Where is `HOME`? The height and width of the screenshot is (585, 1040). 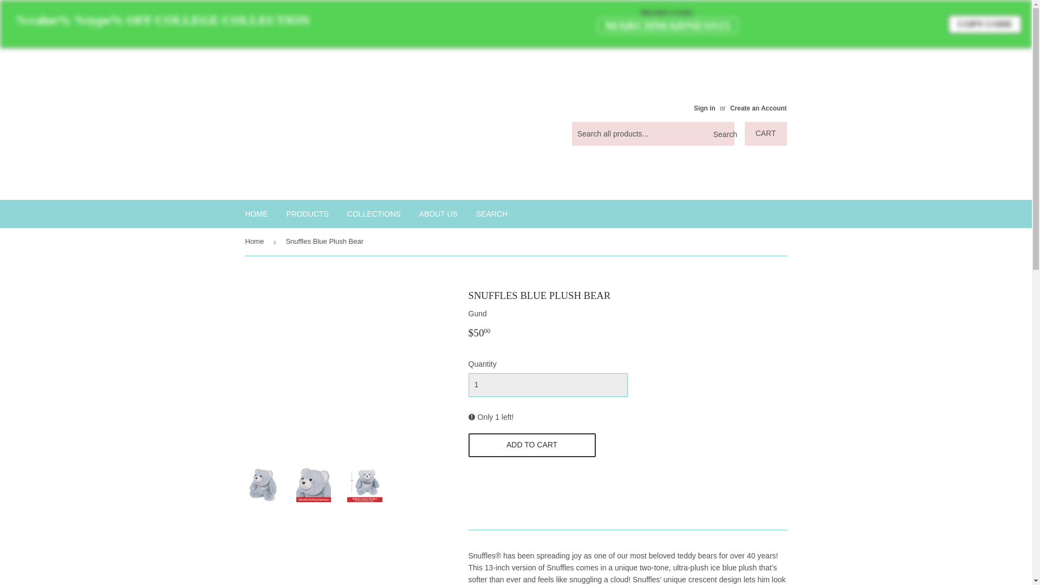
HOME is located at coordinates (257, 214).